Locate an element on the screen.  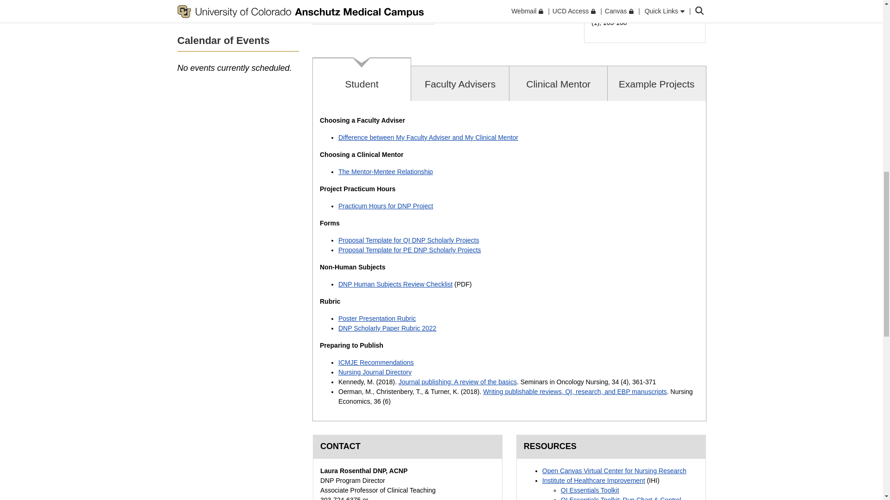
DNP Human Subjects Review Checklist is located at coordinates (395, 284).